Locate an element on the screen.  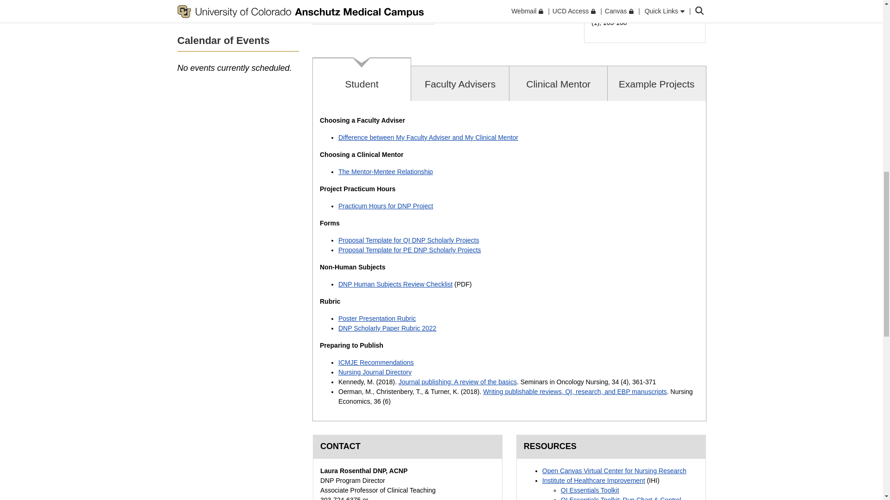
DNP Human Subjects Review Checklist is located at coordinates (395, 284).